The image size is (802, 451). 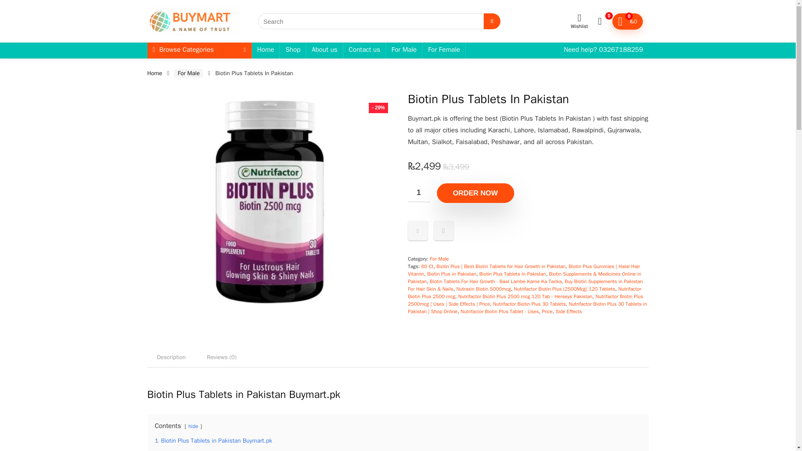 I want to click on Biotin Plus Tablets In Pakistan, so click(x=512, y=274).